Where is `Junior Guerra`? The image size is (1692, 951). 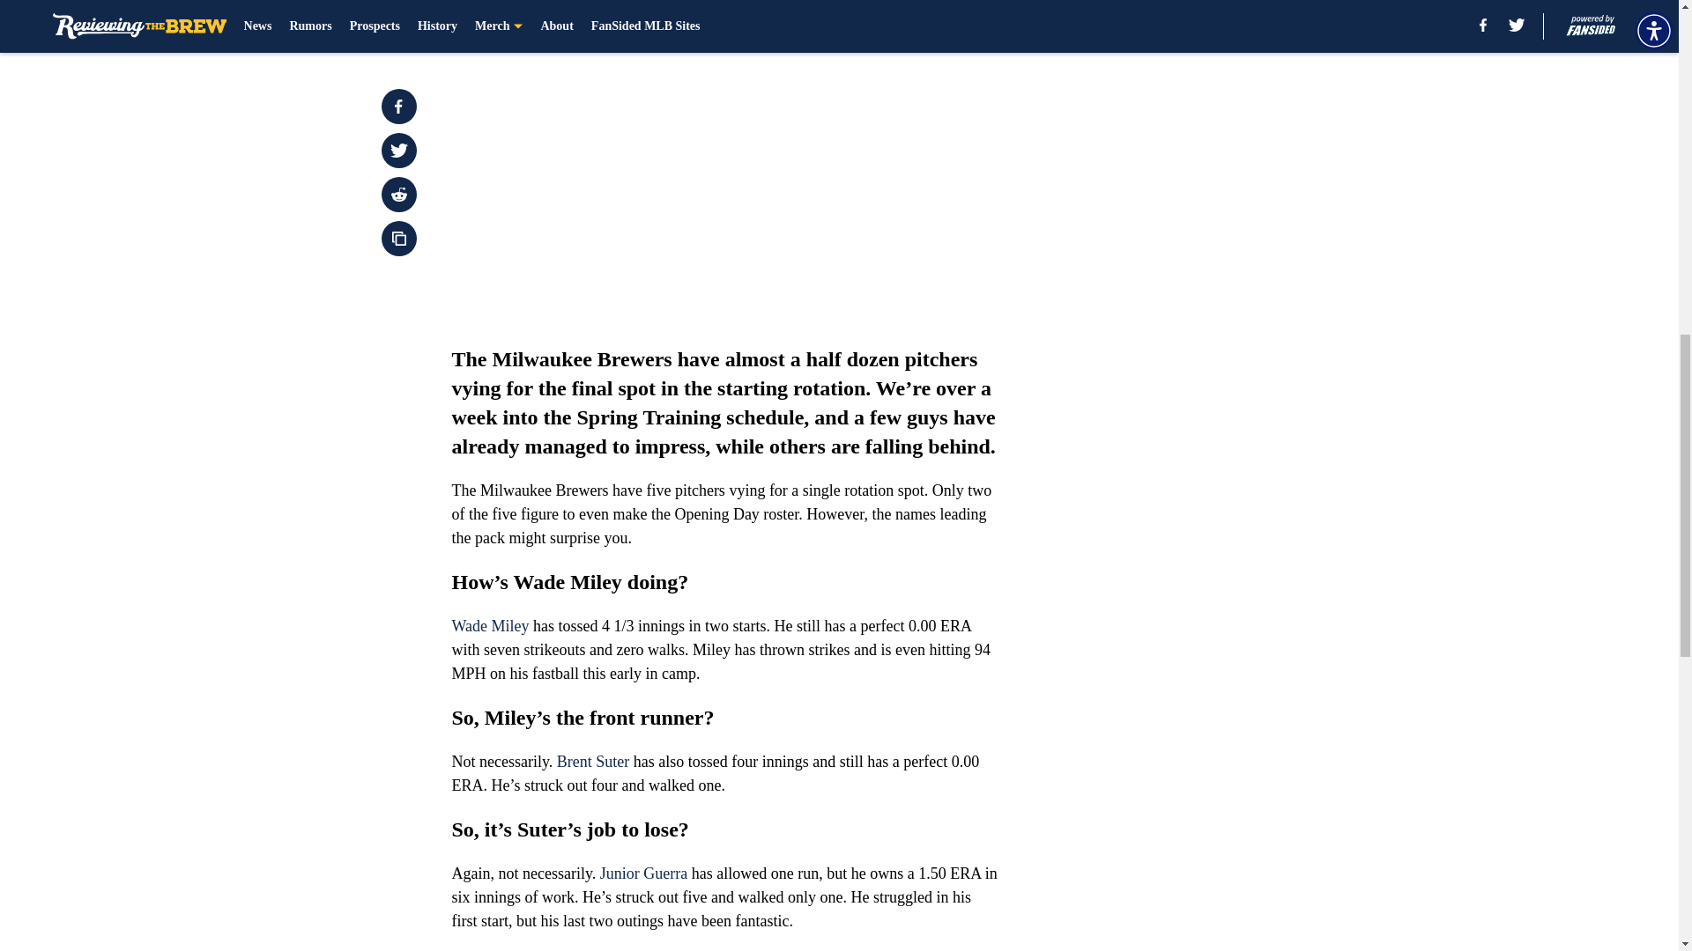
Junior Guerra is located at coordinates (643, 874).